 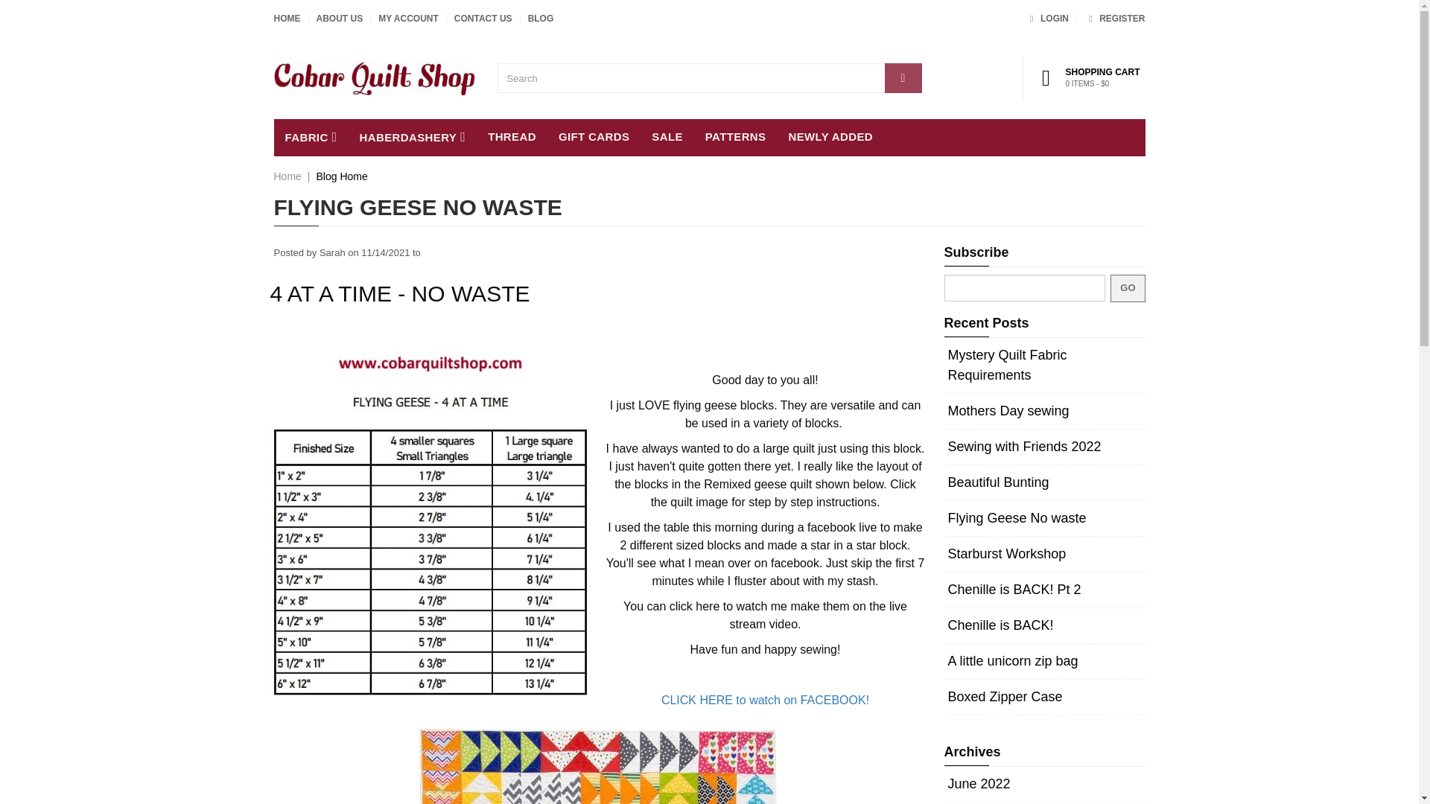 I want to click on CONTACT US, so click(x=483, y=19).